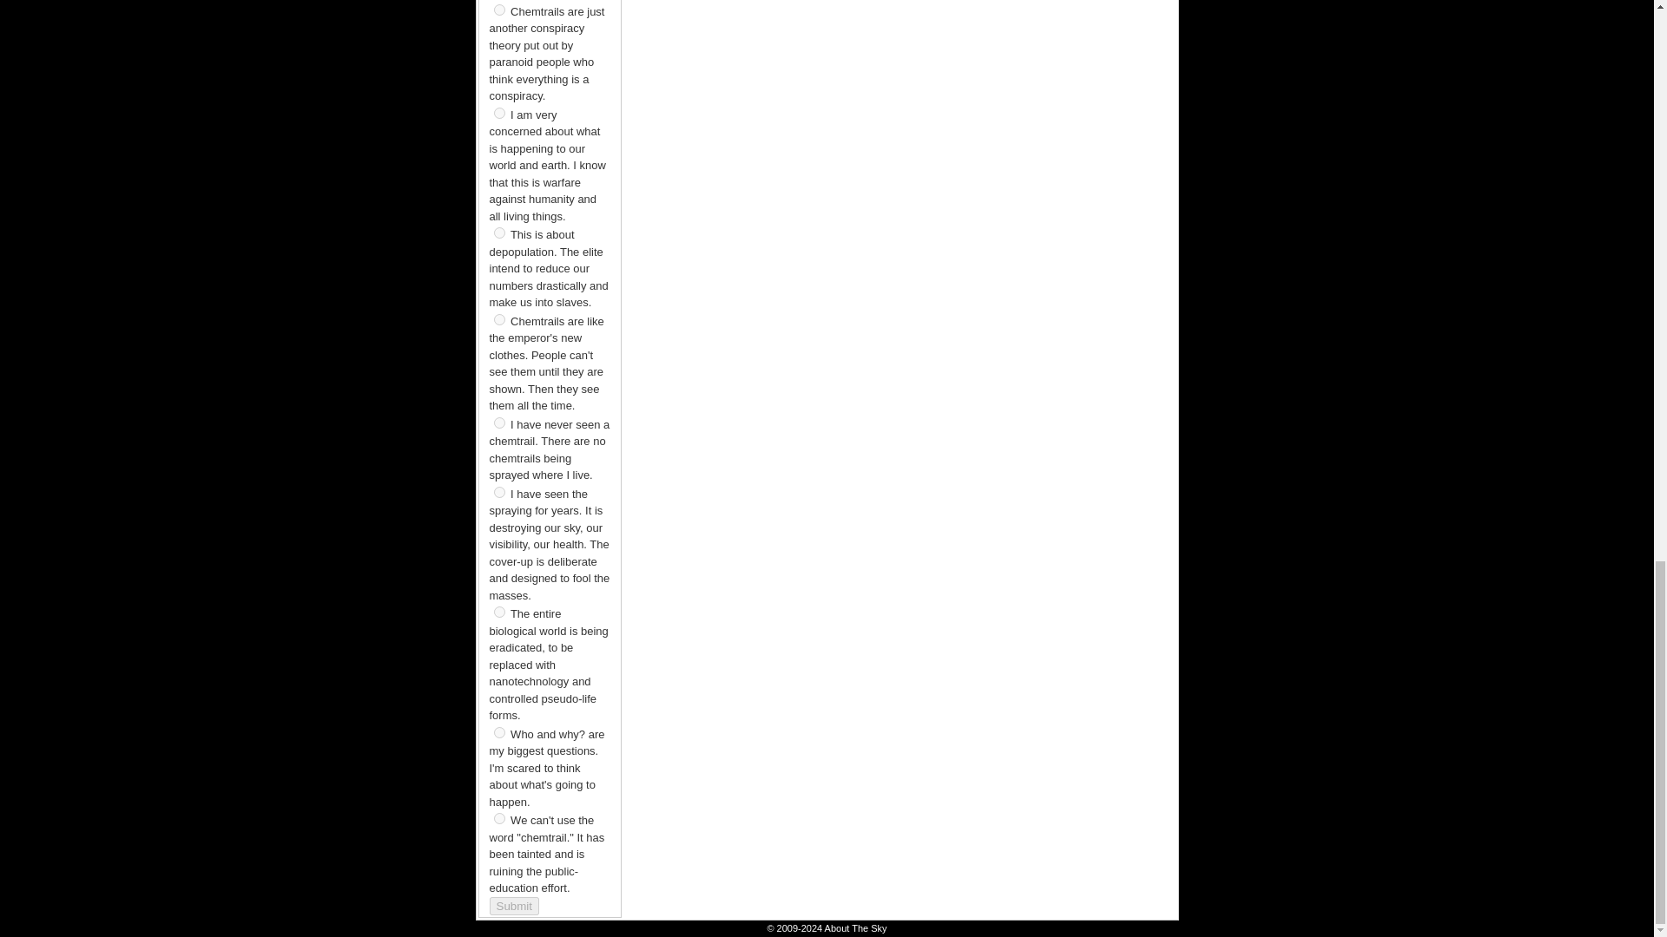 This screenshot has width=1667, height=937. I want to click on 6, so click(498, 319).